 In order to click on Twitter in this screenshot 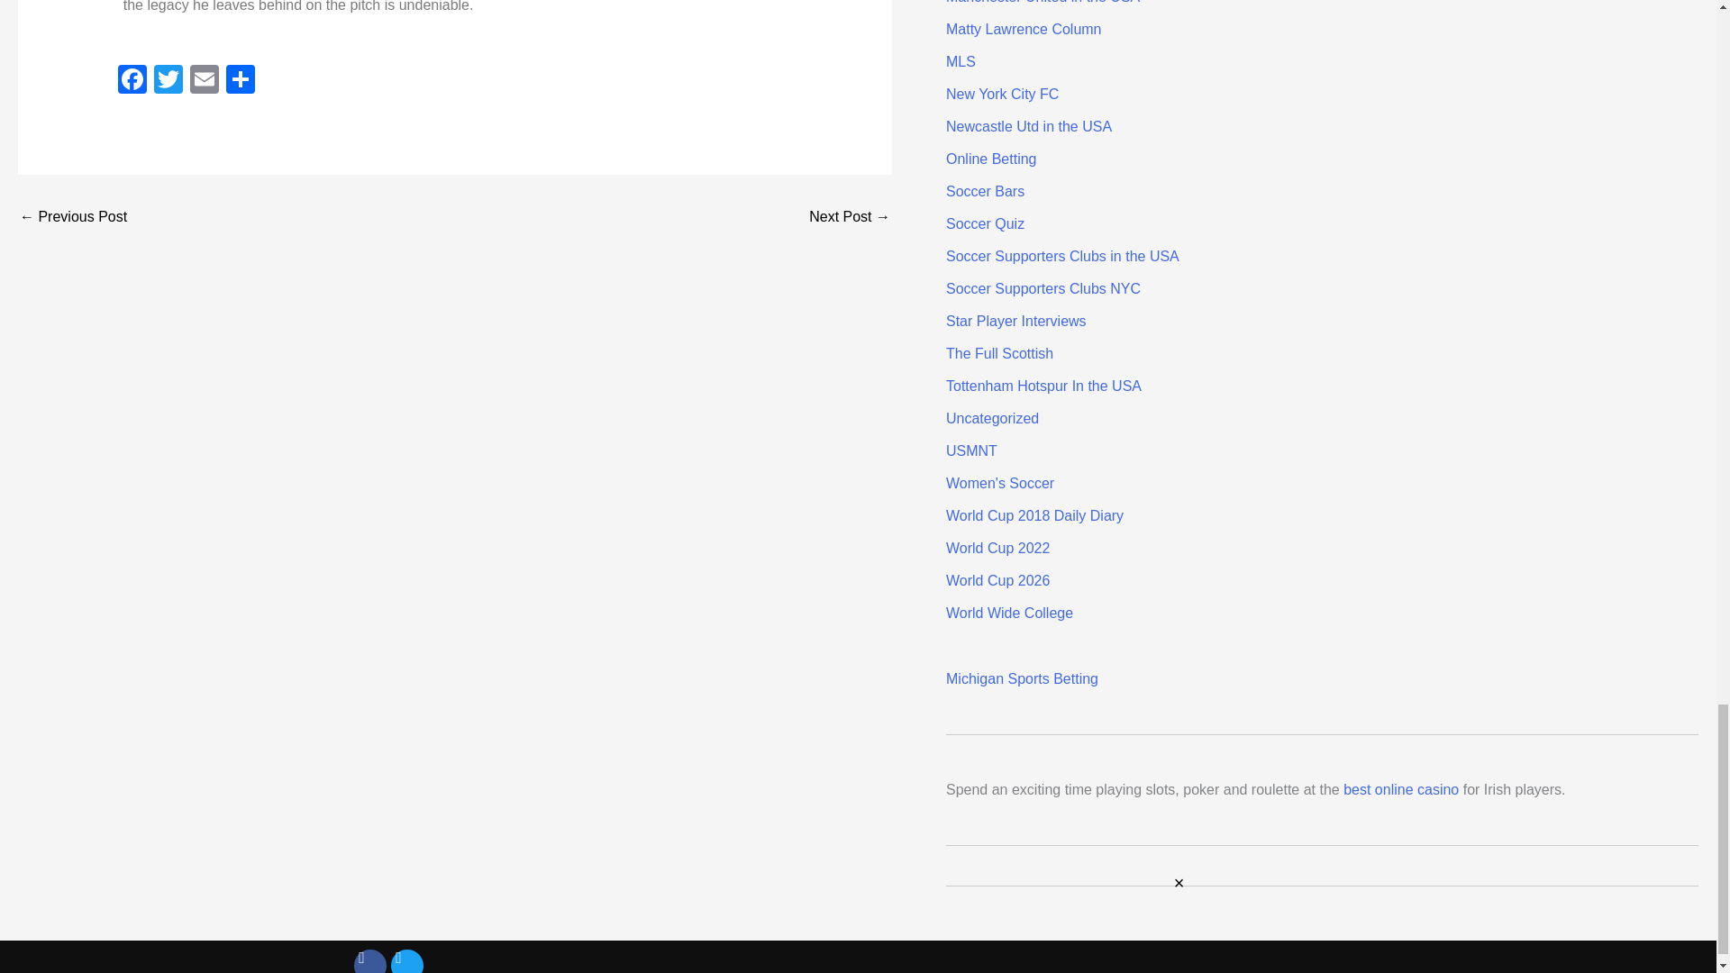, I will do `click(168, 81)`.